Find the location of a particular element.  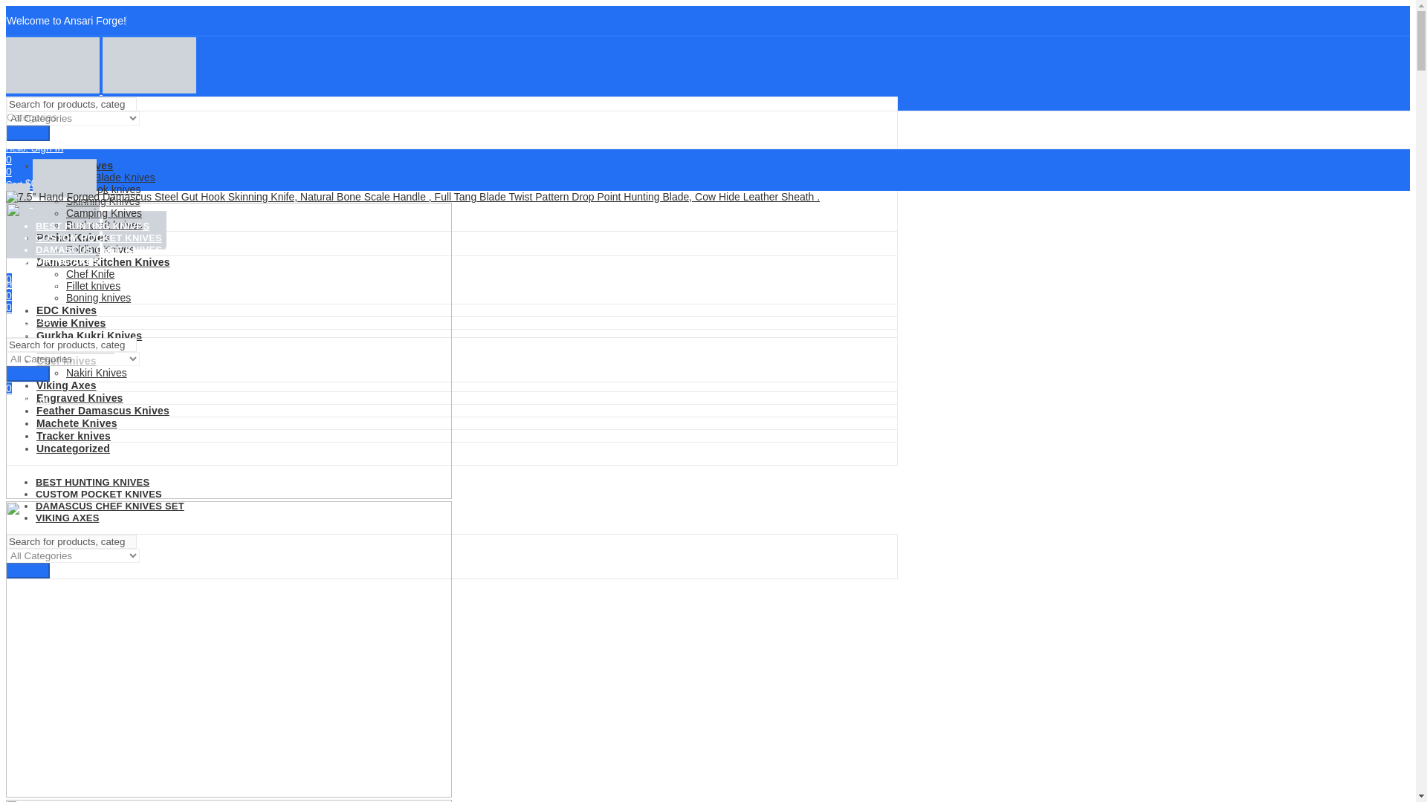

Hello, Sign In is located at coordinates (451, 267).